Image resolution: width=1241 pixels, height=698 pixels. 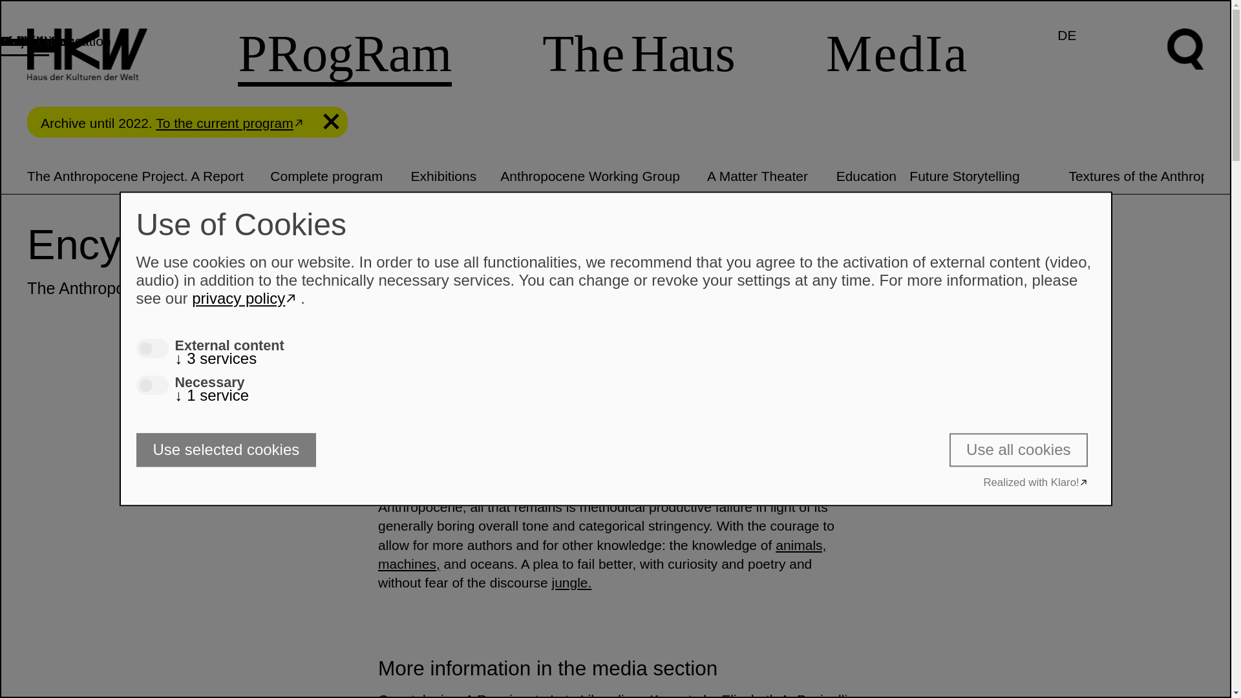 I want to click on The Anthropocene Project. A Report, so click(x=135, y=176).